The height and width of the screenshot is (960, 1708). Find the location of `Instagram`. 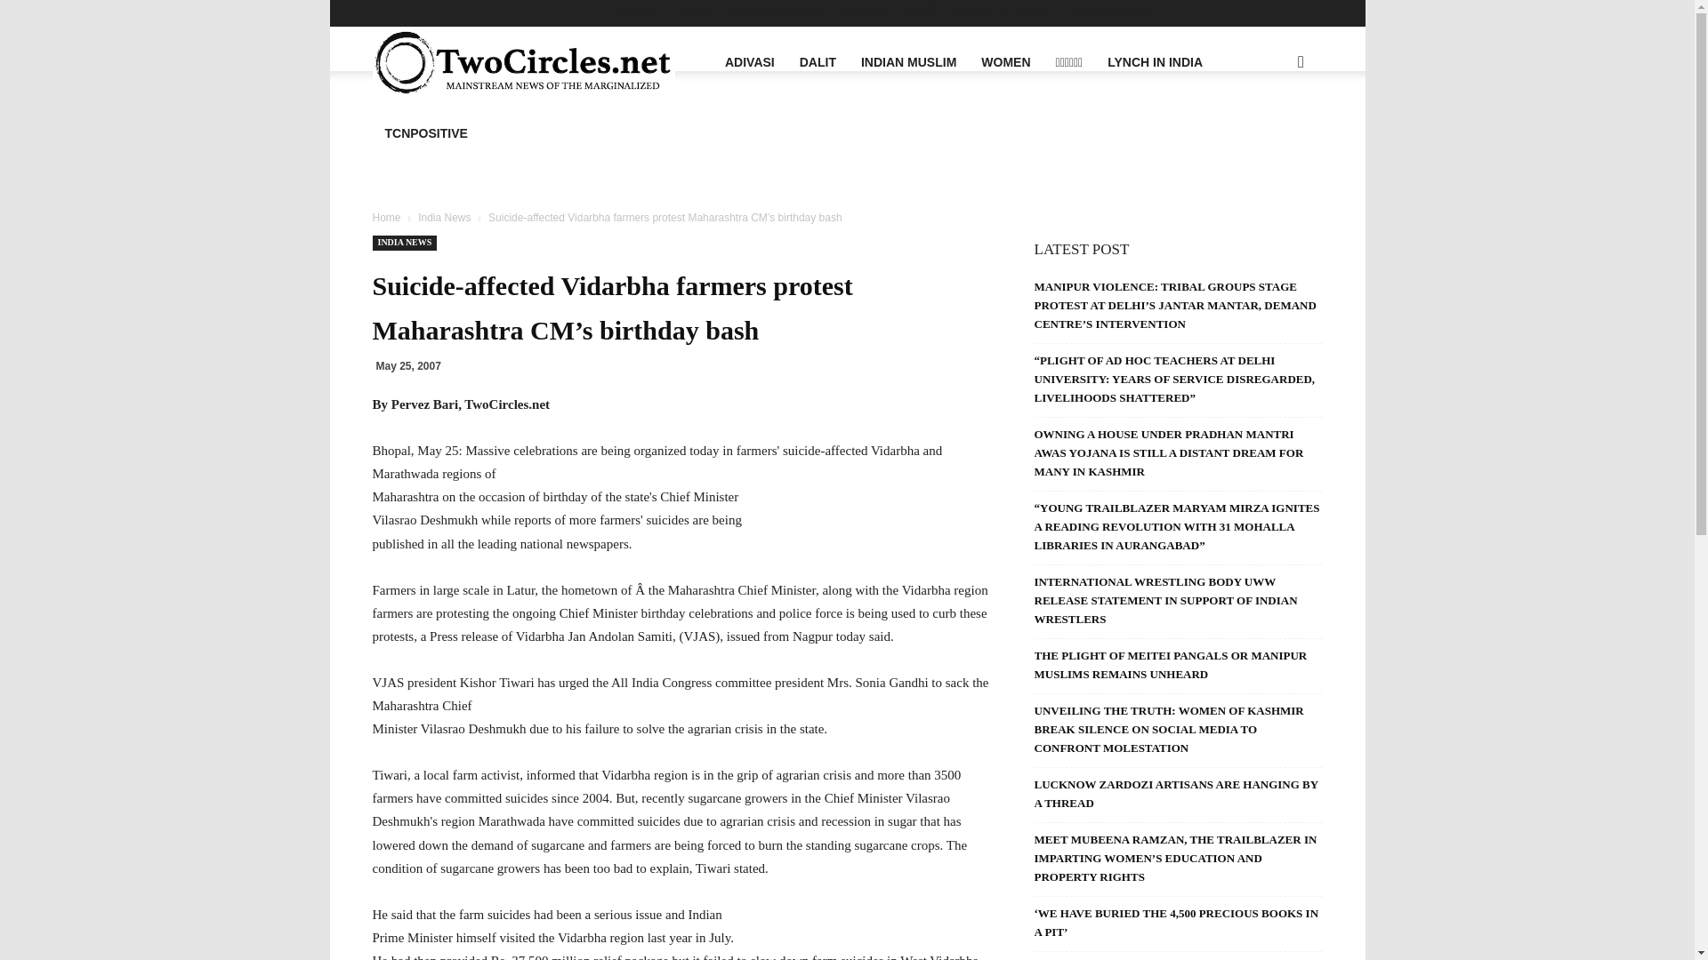

Instagram is located at coordinates (1250, 13).